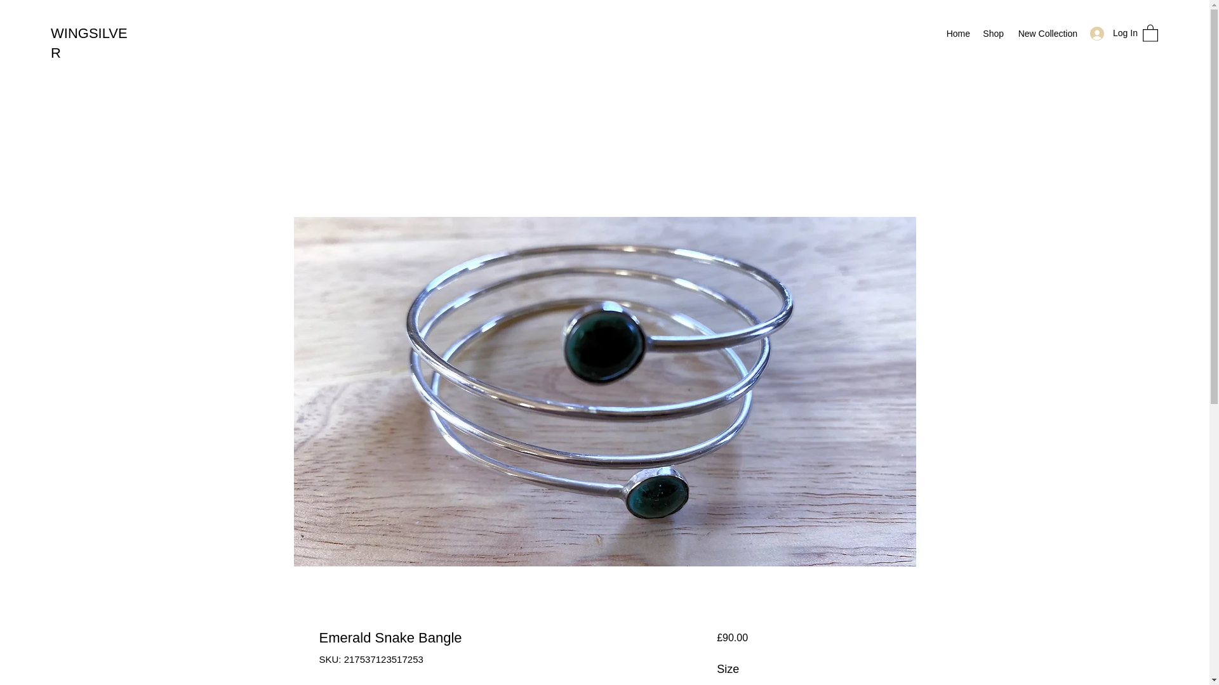 Image resolution: width=1219 pixels, height=685 pixels. Describe the element at coordinates (89, 43) in the screenshot. I see `WINGSILVER` at that location.